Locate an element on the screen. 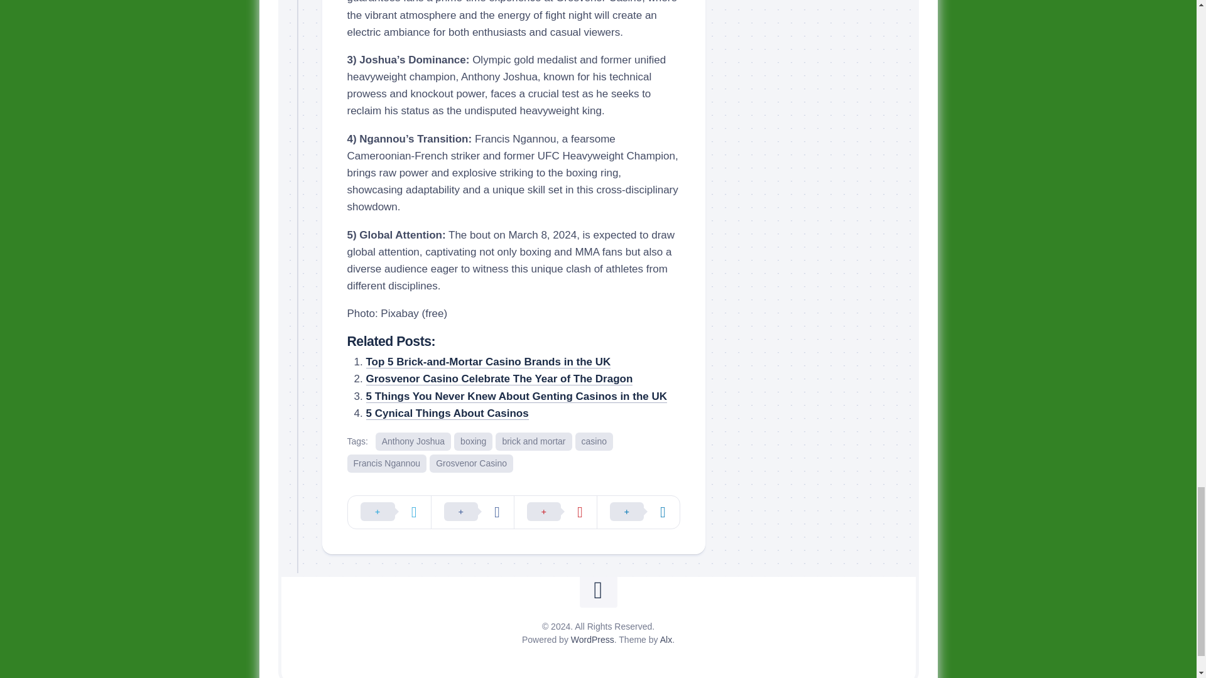 This screenshot has width=1206, height=678. casino is located at coordinates (594, 442).